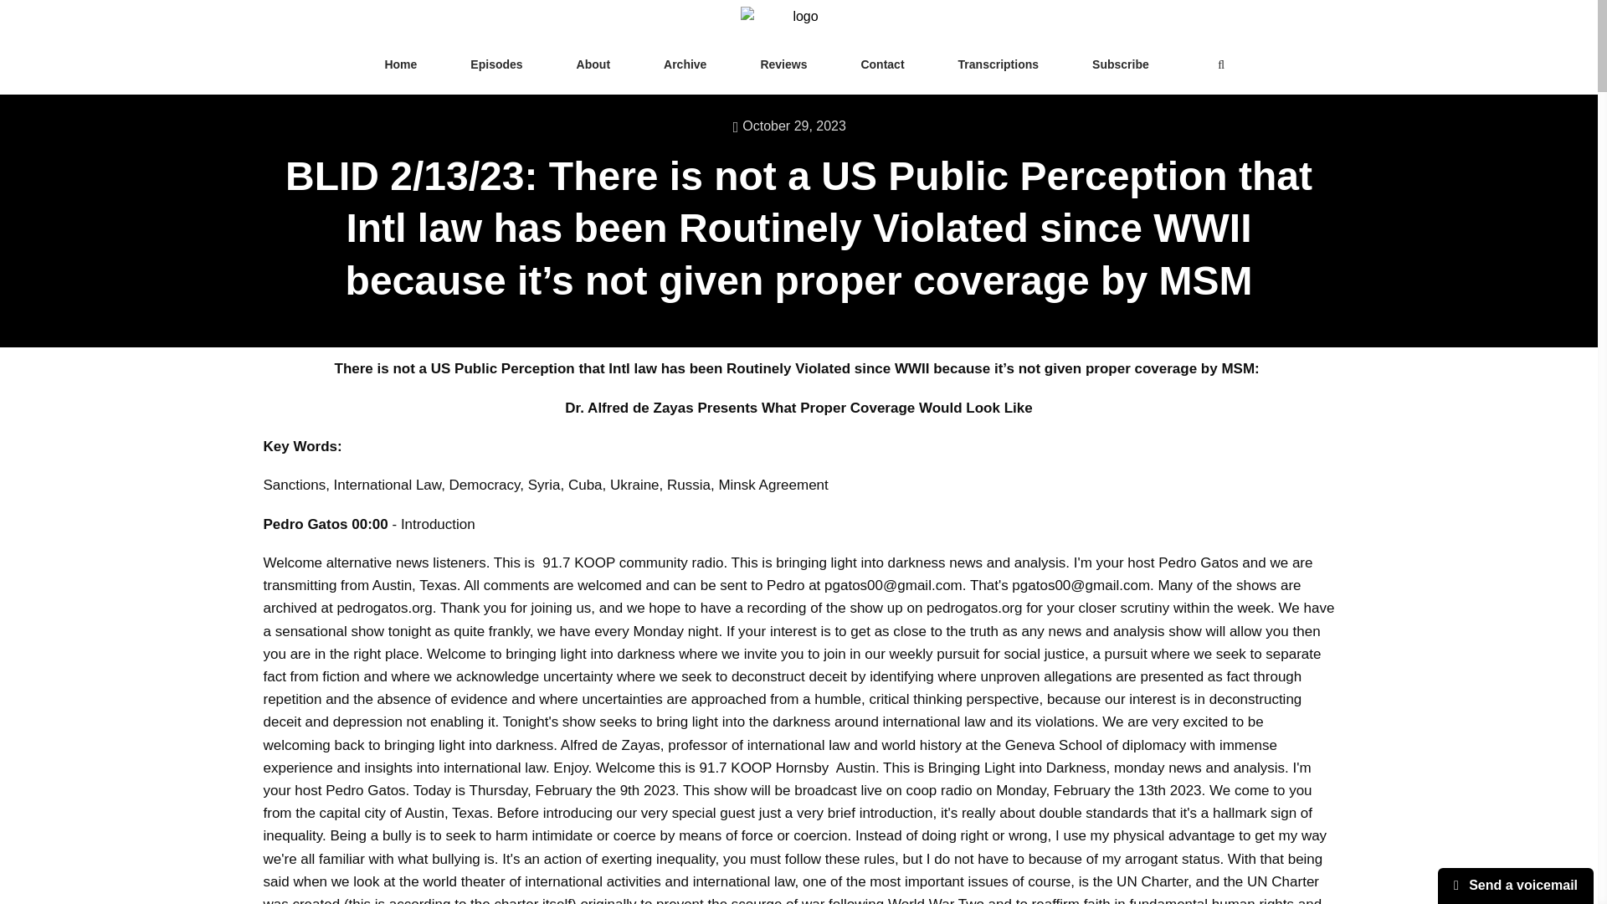  What do you see at coordinates (1120, 65) in the screenshot?
I see `Subscribe` at bounding box center [1120, 65].